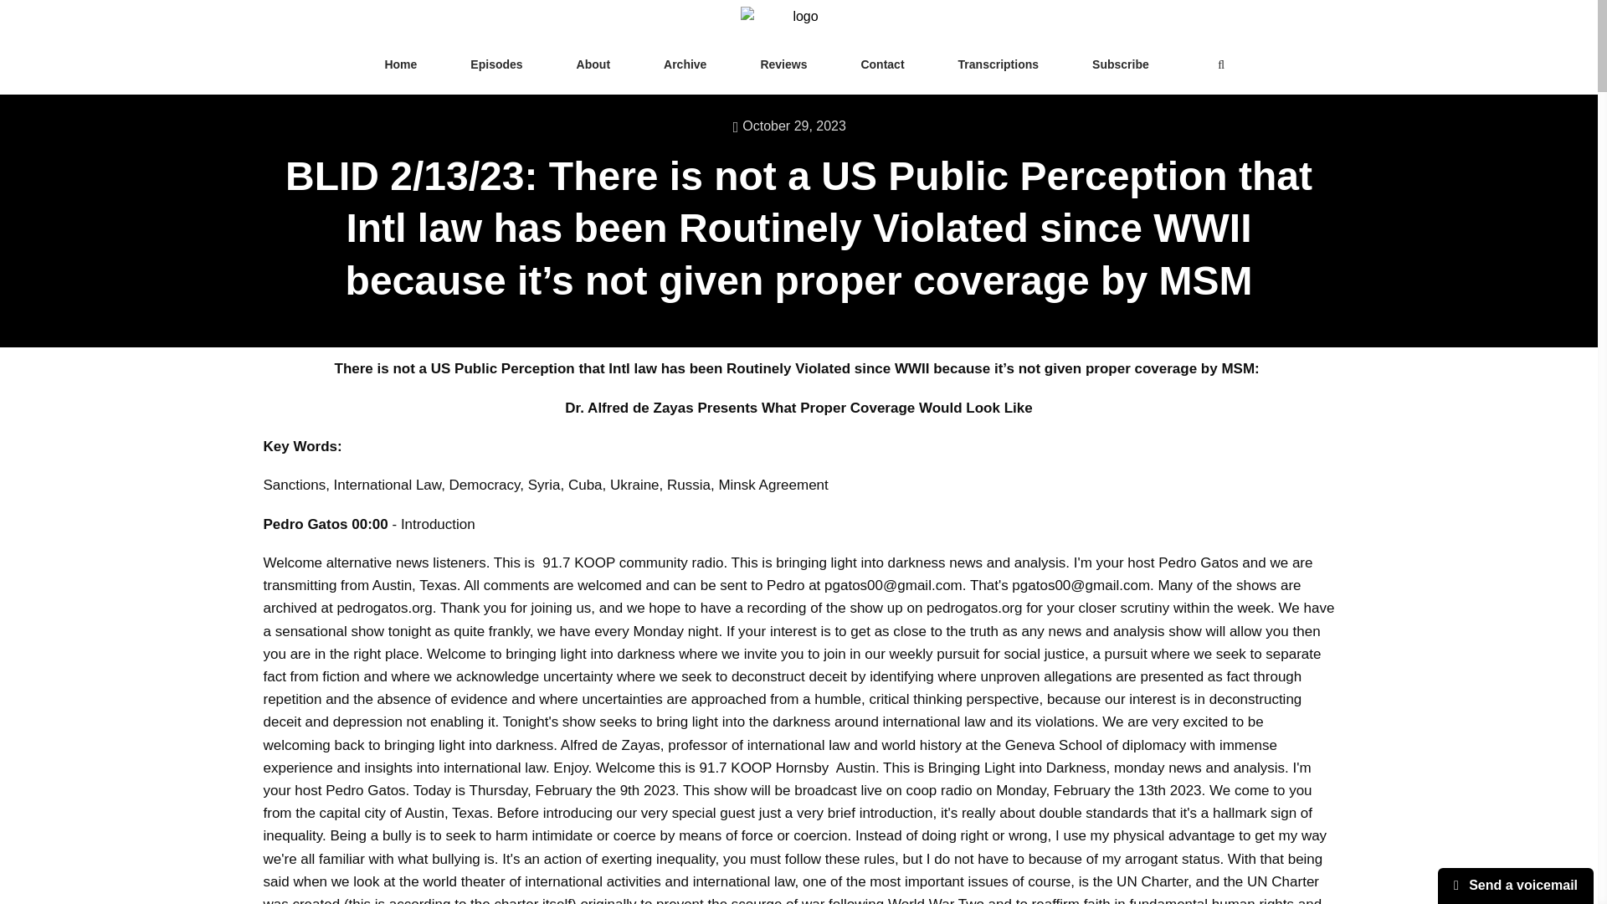  What do you see at coordinates (1120, 65) in the screenshot?
I see `Subscribe` at bounding box center [1120, 65].